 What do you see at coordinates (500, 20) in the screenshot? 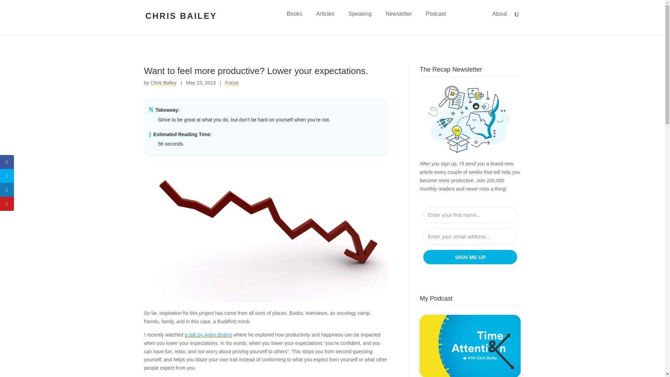
I see `About` at bounding box center [500, 20].